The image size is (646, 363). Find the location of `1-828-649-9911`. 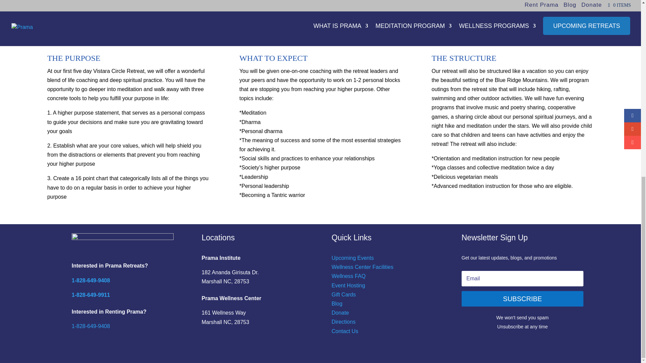

1-828-649-9911 is located at coordinates (91, 295).